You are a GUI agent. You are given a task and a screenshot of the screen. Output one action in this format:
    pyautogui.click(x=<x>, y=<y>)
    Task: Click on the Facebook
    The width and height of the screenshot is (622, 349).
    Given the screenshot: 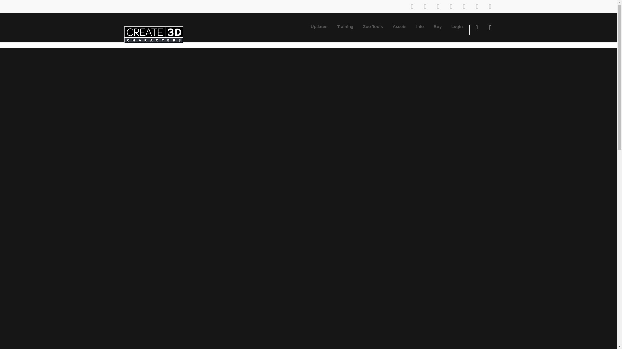 What is the action you would take?
    pyautogui.click(x=412, y=6)
    